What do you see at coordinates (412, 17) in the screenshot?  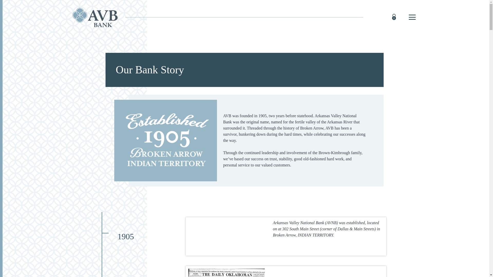 I see `Toggle navigation` at bounding box center [412, 17].